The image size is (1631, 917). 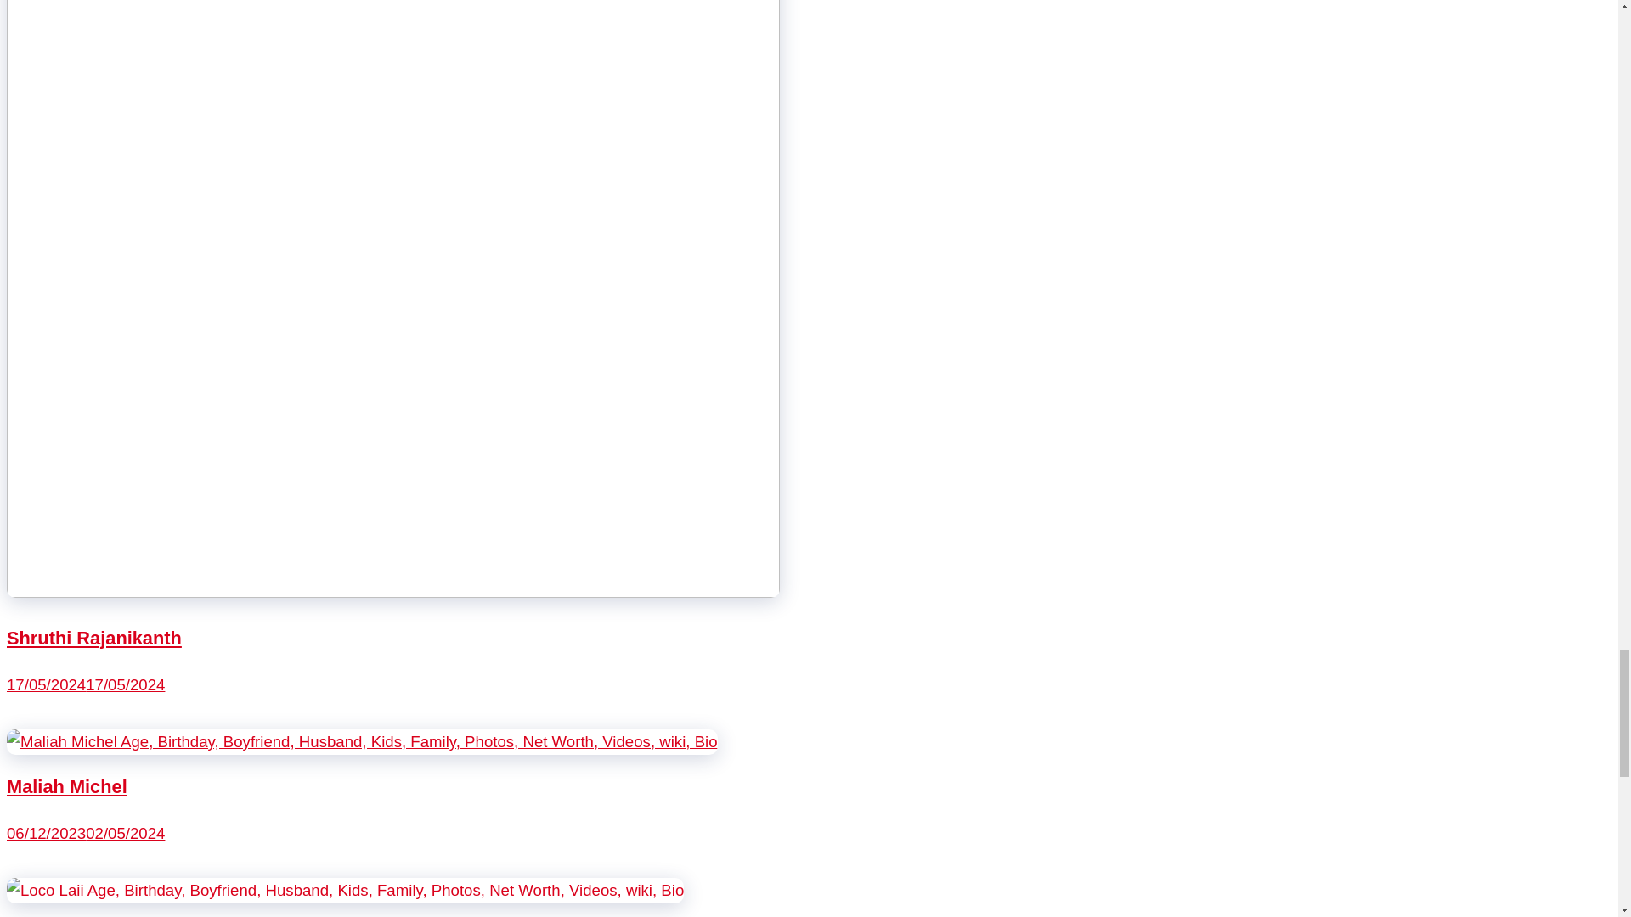 I want to click on Loco Laii, so click(x=345, y=890).